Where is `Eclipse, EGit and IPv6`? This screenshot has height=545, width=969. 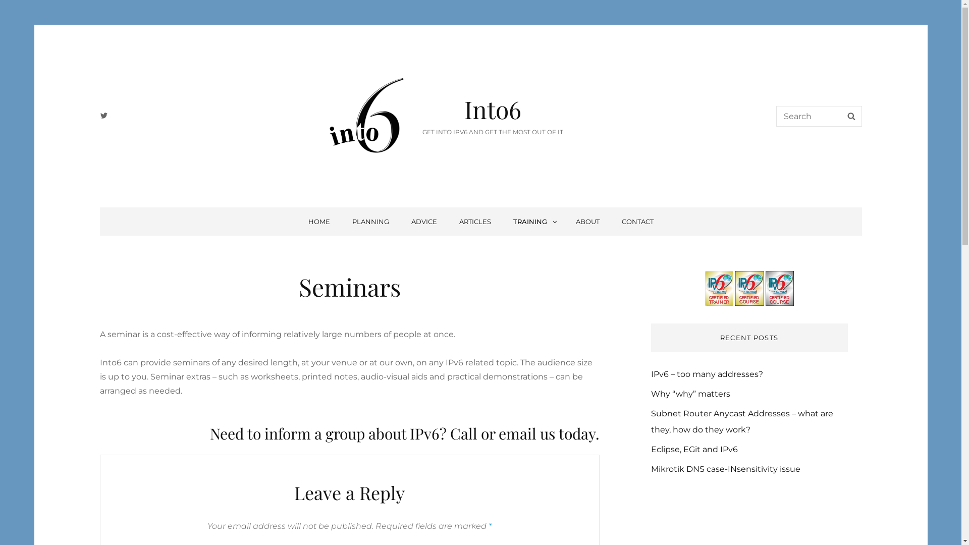
Eclipse, EGit and IPv6 is located at coordinates (694, 449).